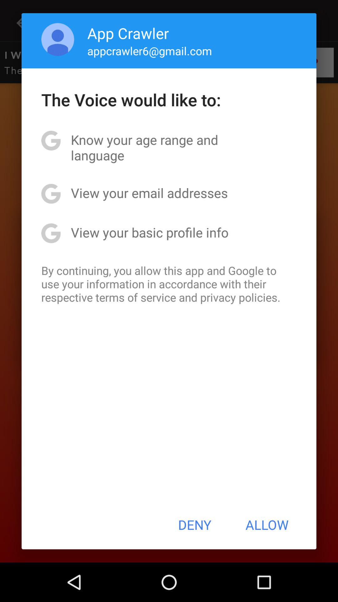  What do you see at coordinates (195, 525) in the screenshot?
I see `open the icon to the left of allow item` at bounding box center [195, 525].